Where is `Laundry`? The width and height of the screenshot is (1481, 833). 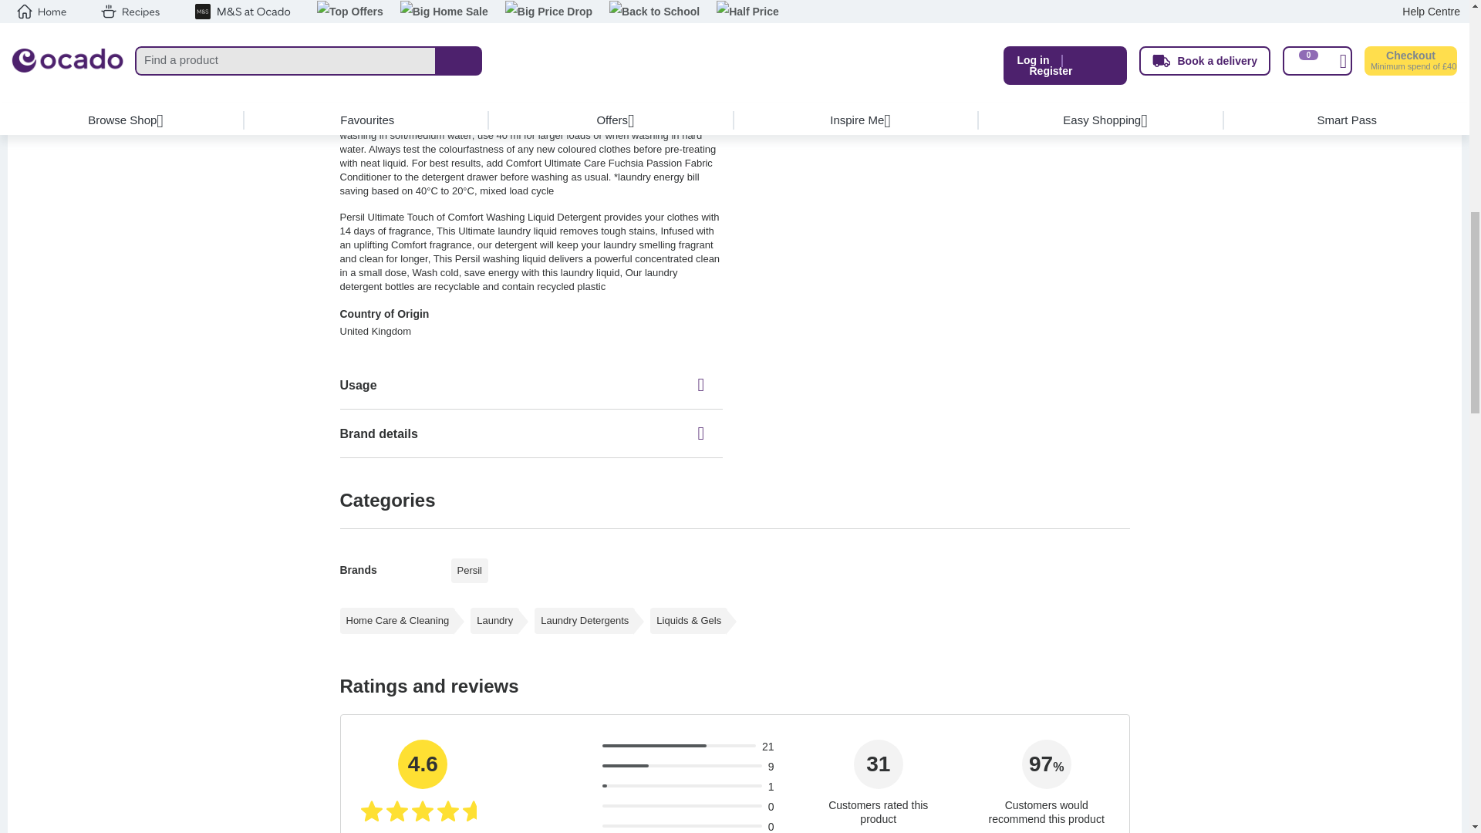 Laundry is located at coordinates (495, 620).